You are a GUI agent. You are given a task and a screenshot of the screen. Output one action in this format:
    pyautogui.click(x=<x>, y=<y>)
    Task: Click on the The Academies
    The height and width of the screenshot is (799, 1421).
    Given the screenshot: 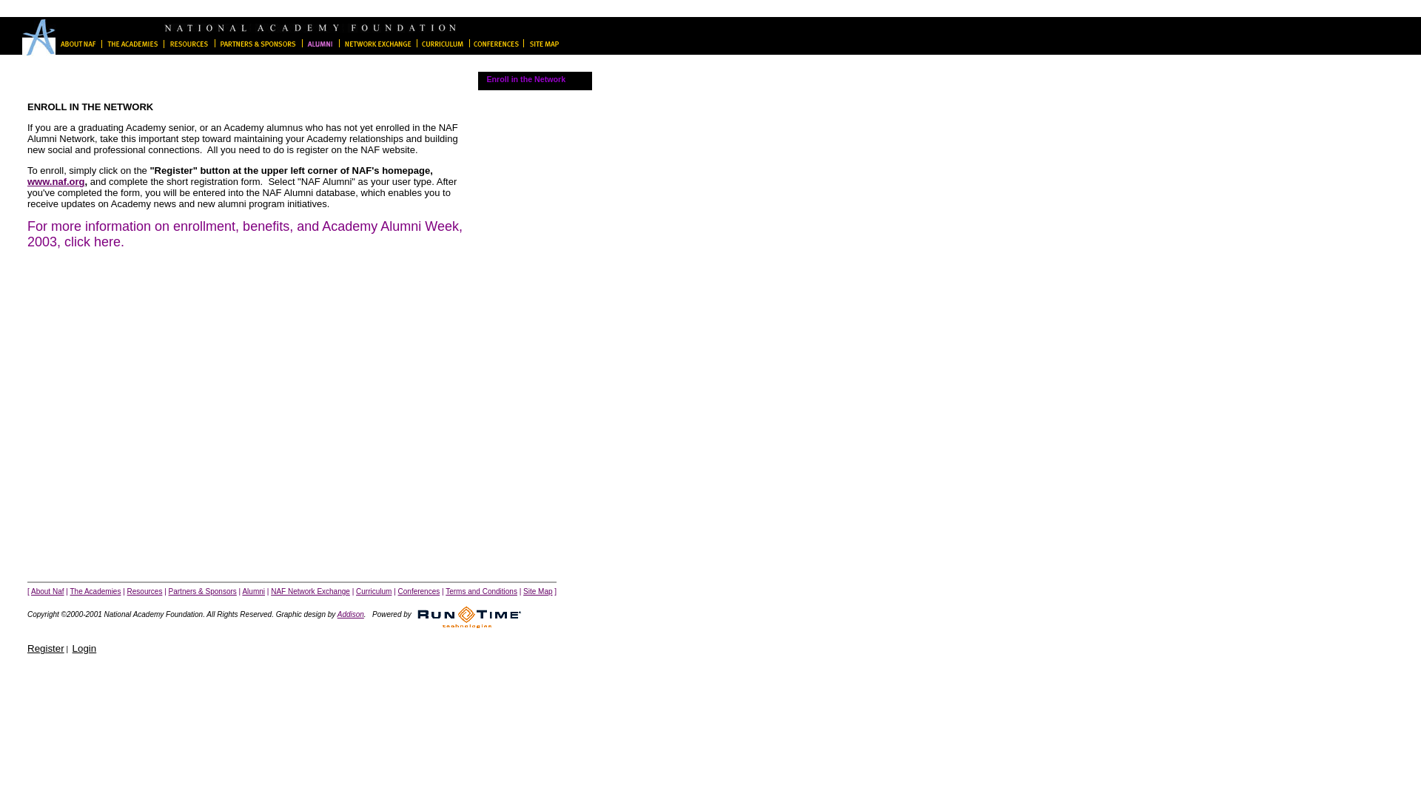 What is the action you would take?
    pyautogui.click(x=132, y=44)
    